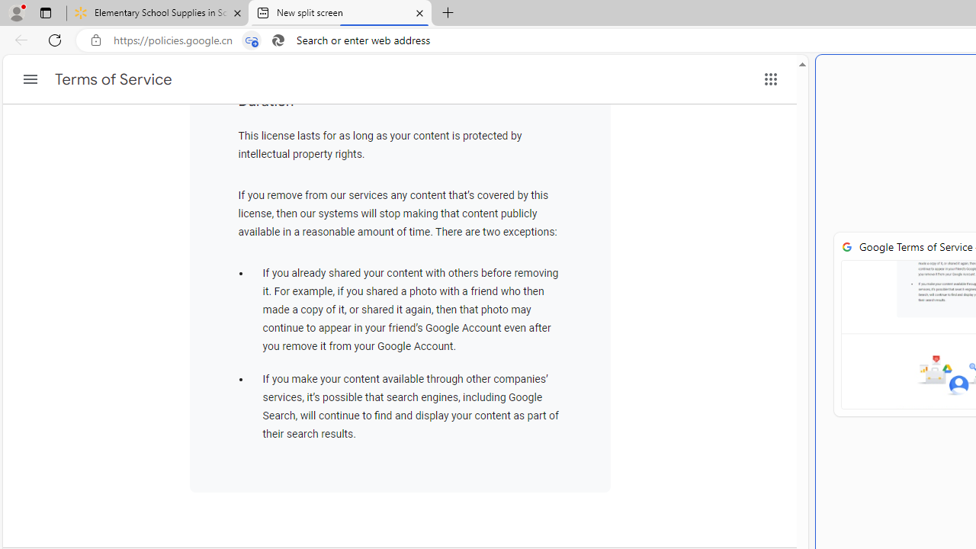 Image resolution: width=976 pixels, height=549 pixels. I want to click on New split screen, so click(339, 14).